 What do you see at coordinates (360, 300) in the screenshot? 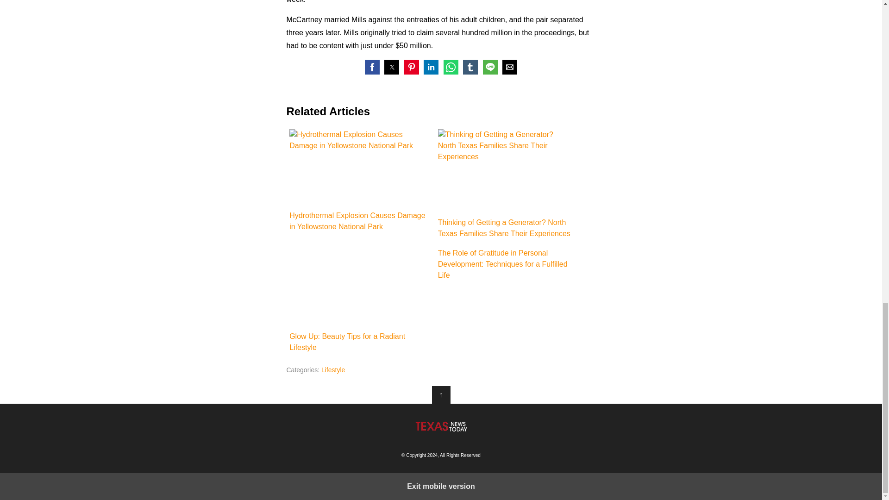
I see `Glow Up: Beauty Tips for a Radiant Lifestyle` at bounding box center [360, 300].